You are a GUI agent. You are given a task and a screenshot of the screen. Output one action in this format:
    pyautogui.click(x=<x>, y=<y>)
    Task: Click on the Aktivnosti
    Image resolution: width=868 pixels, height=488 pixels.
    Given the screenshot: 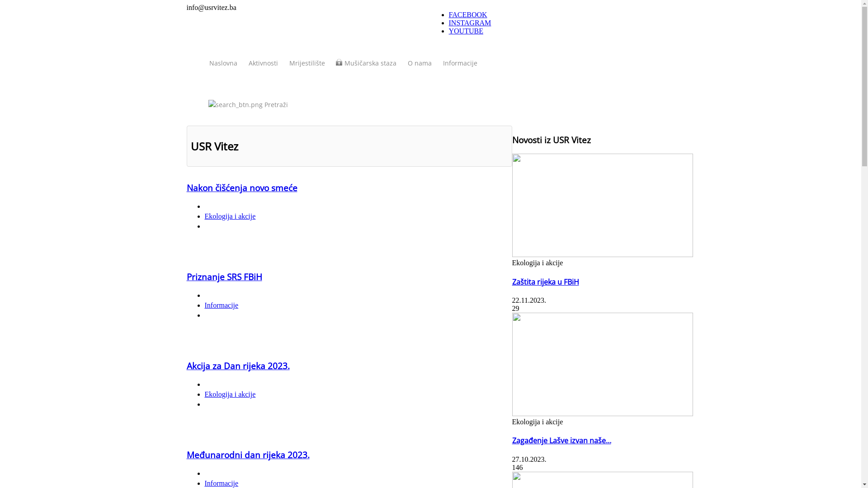 What is the action you would take?
    pyautogui.click(x=263, y=63)
    